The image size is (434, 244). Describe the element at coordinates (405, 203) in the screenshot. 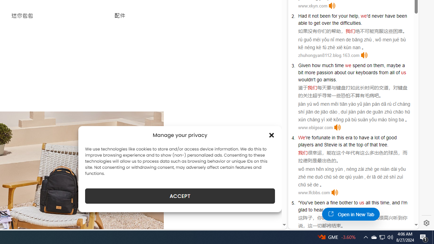

I see `'m` at that location.